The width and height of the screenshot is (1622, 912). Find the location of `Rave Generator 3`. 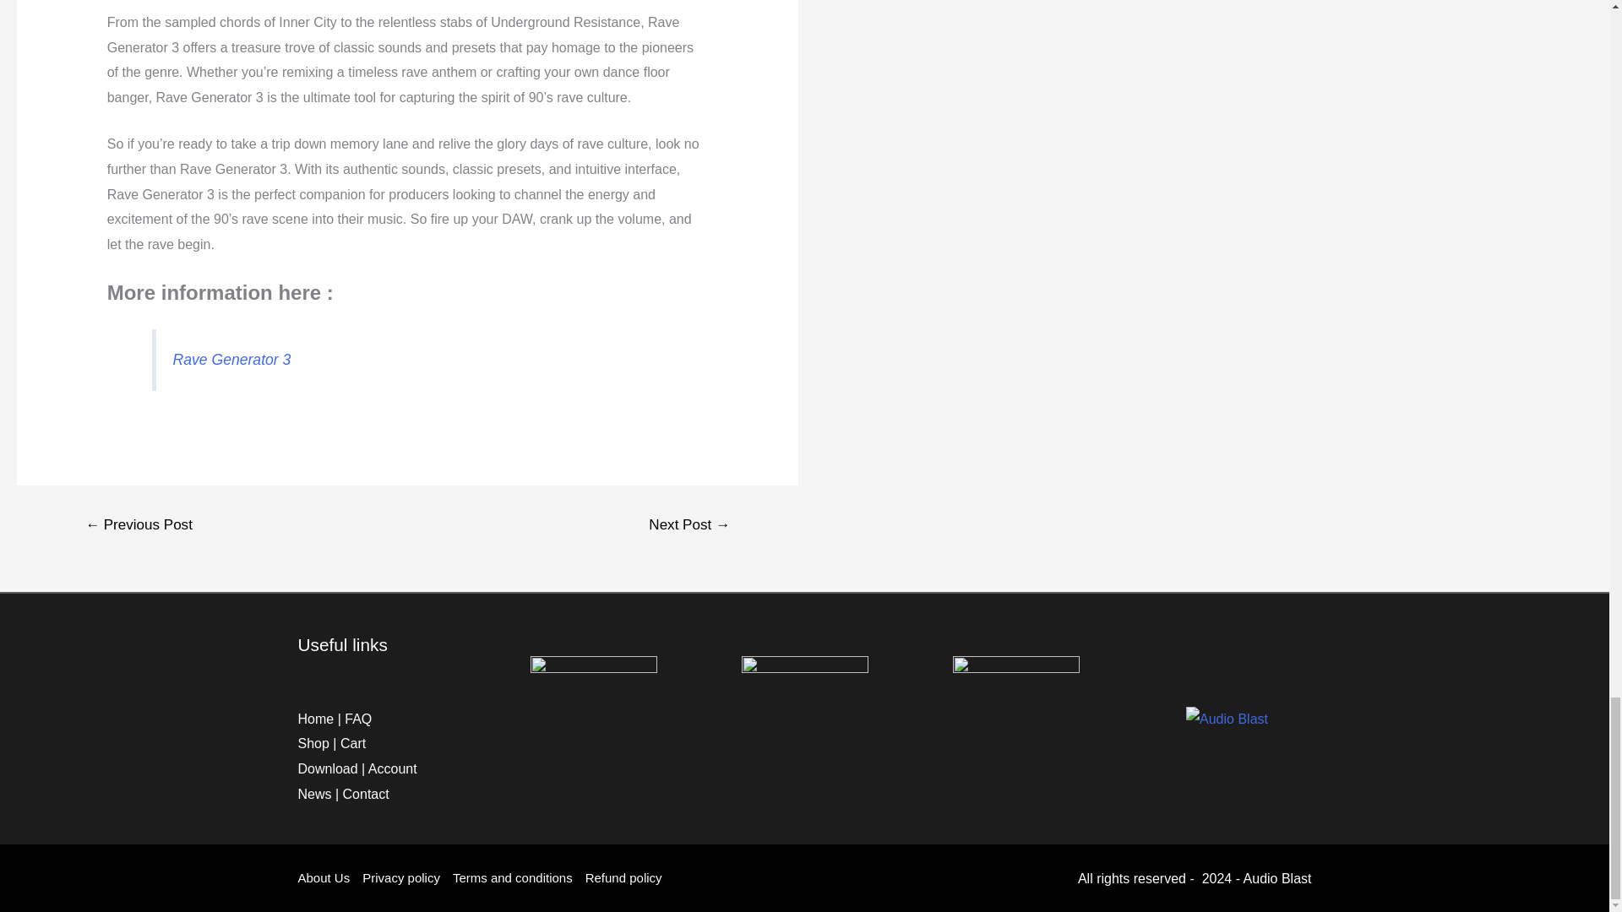

Rave Generator 3 is located at coordinates (232, 360).